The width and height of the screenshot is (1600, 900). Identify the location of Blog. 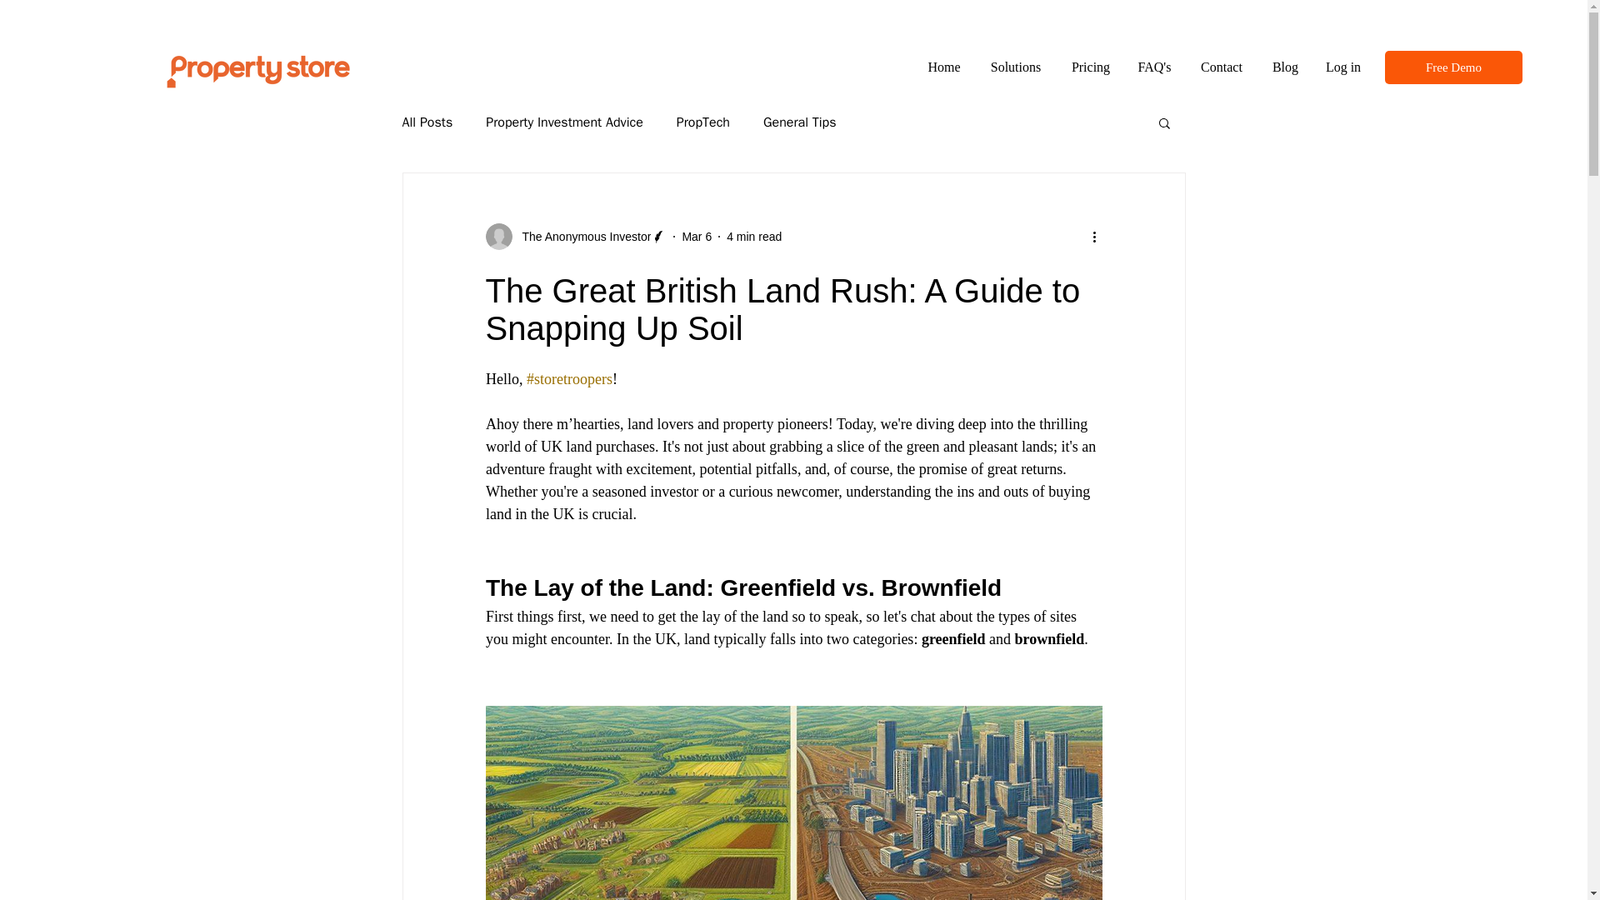
(1285, 67).